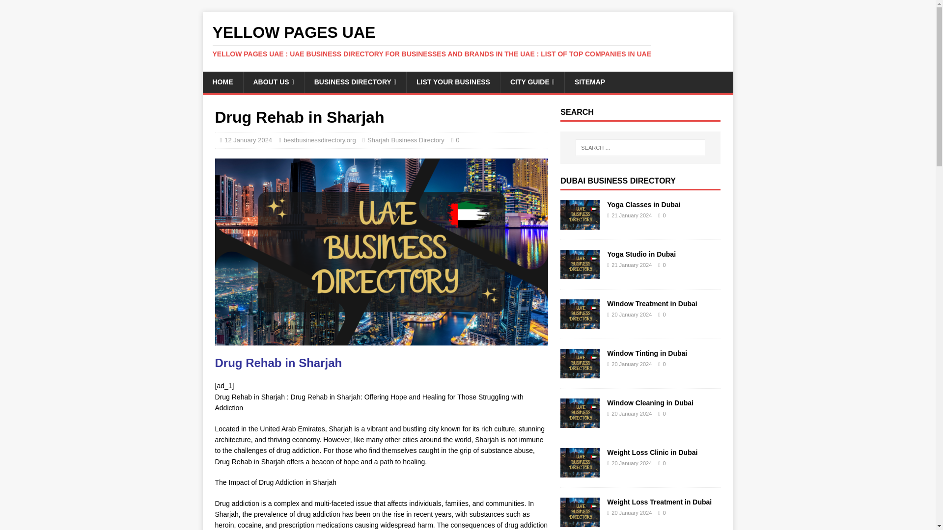 This screenshot has height=530, width=943. I want to click on Window Treatment in Dubai, so click(580, 323).